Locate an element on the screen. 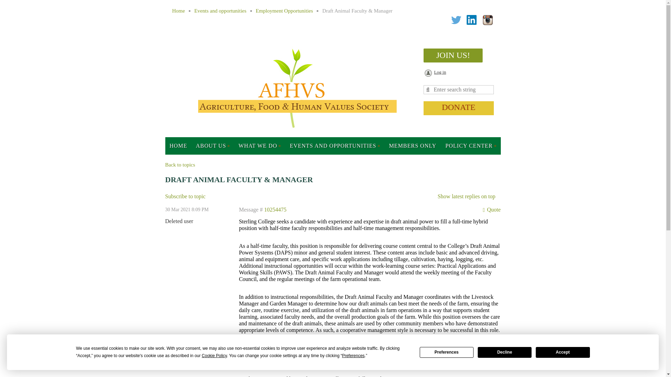 Image resolution: width=671 pixels, height=377 pixels. WHAT WE DO is located at coordinates (260, 146).